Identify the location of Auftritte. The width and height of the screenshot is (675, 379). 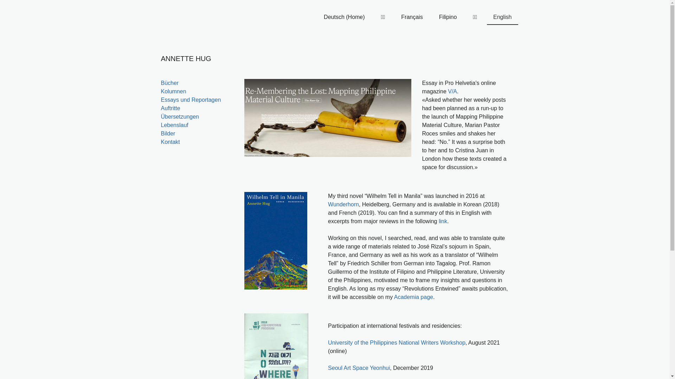
(171, 108).